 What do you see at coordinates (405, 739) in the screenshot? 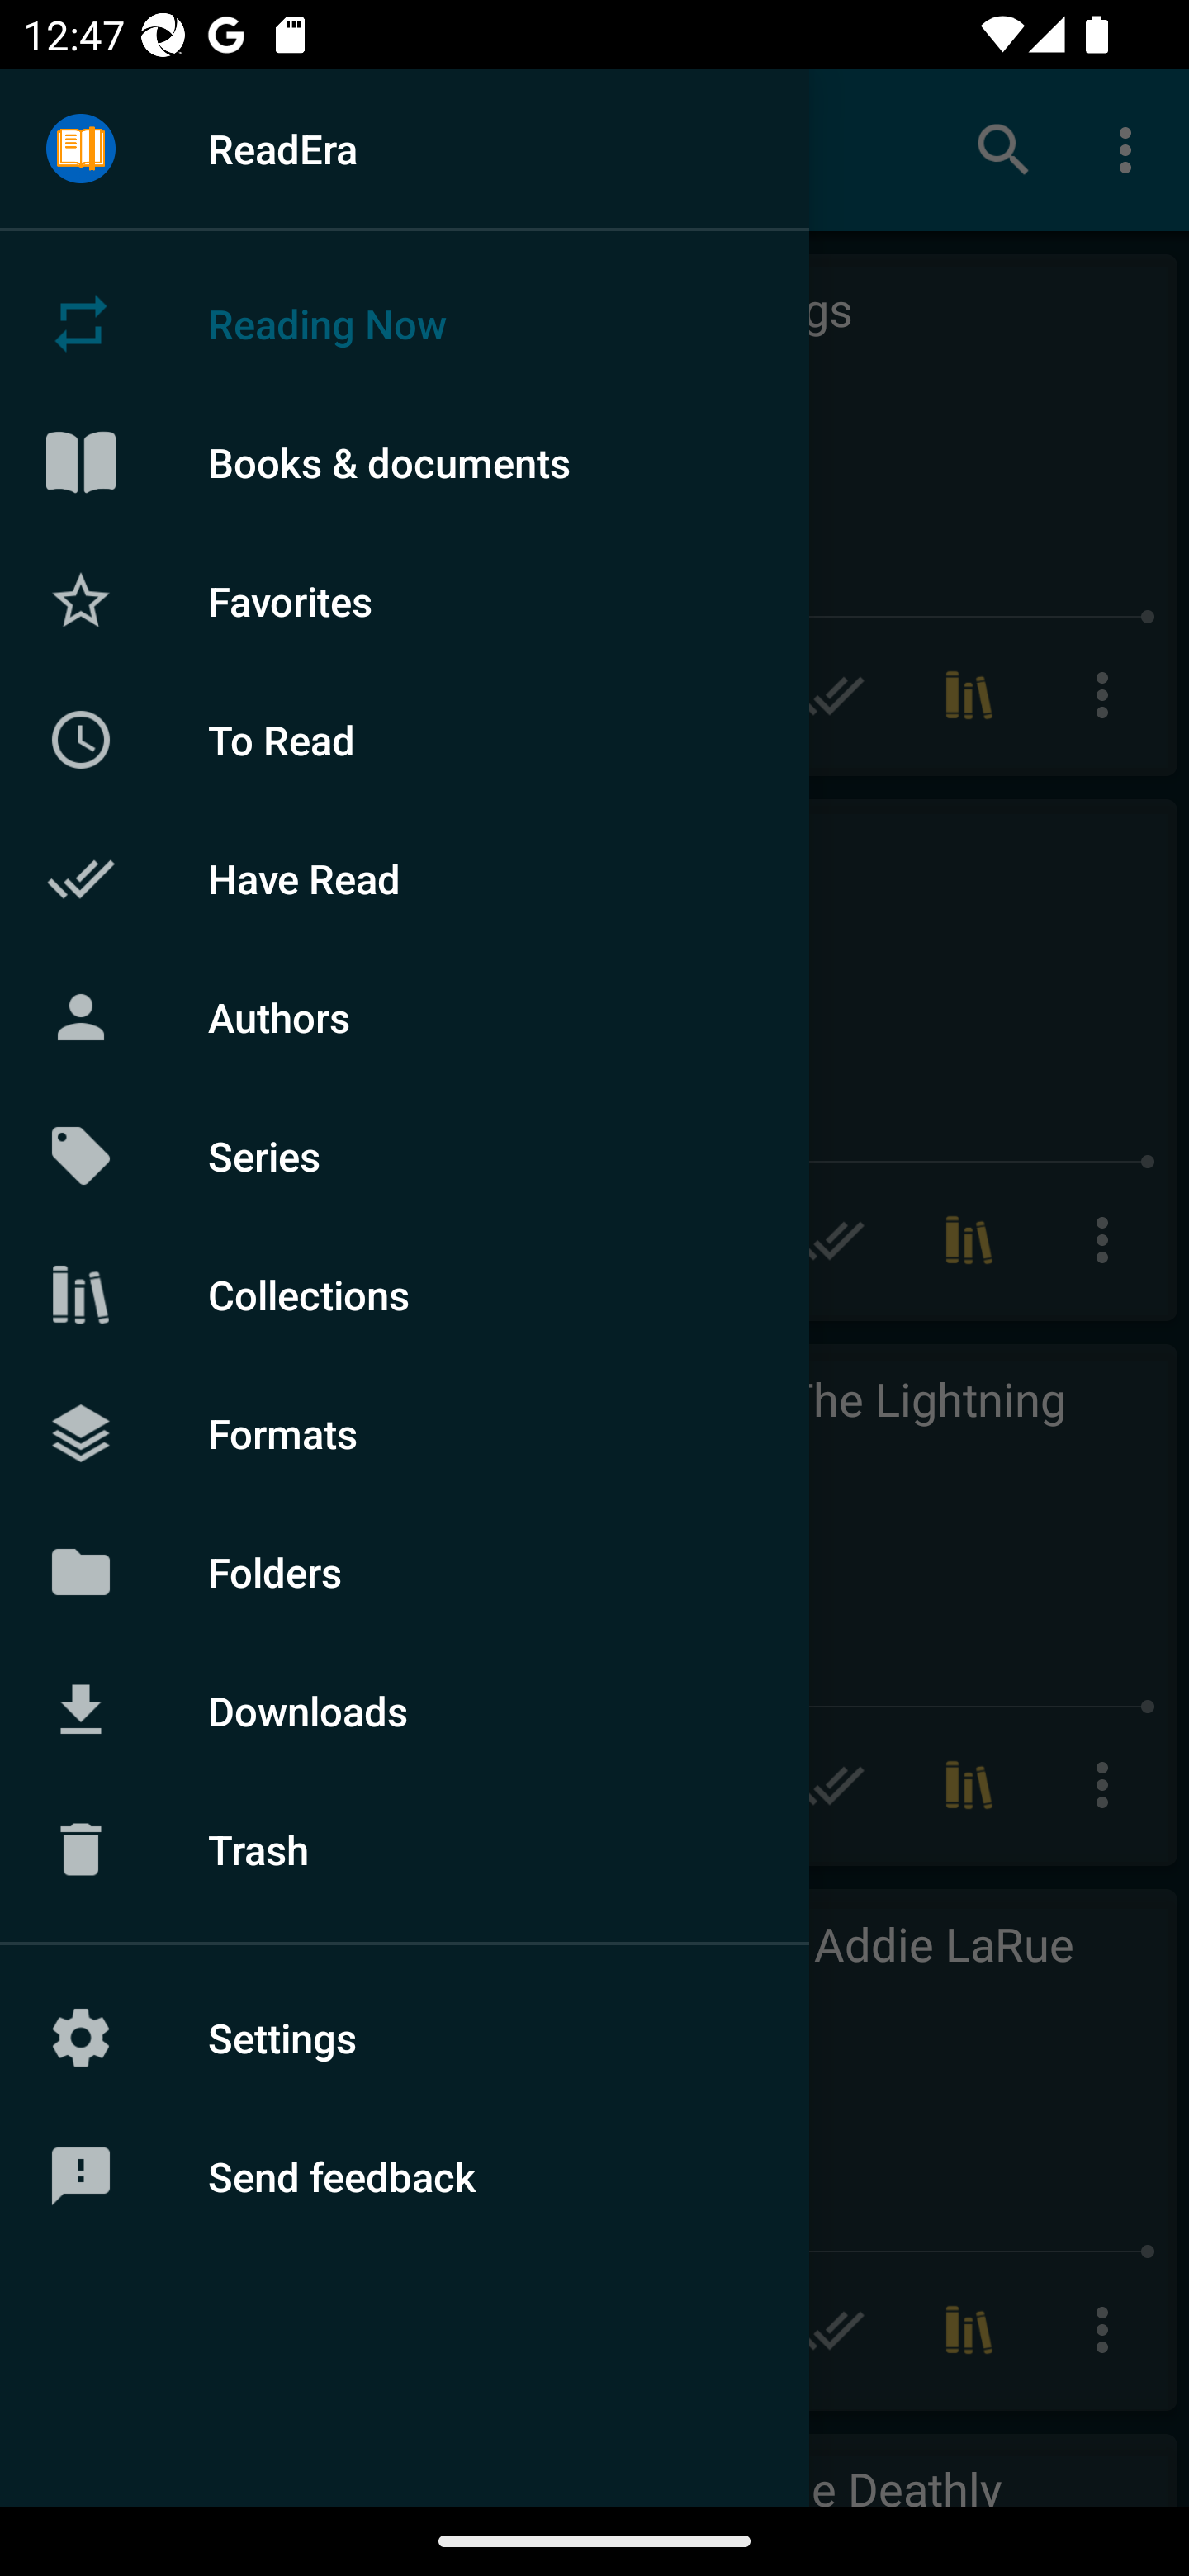
I see `To Read` at bounding box center [405, 739].